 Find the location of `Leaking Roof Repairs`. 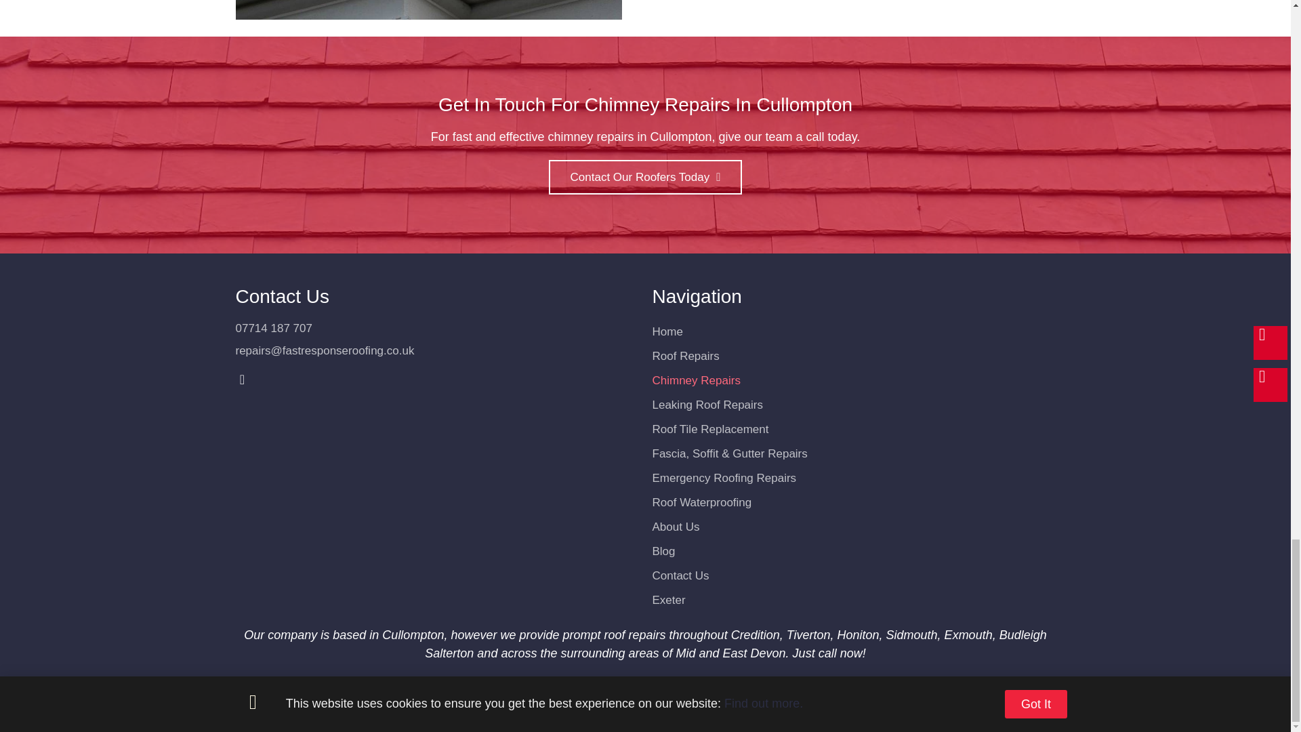

Leaking Roof Repairs is located at coordinates (853, 405).